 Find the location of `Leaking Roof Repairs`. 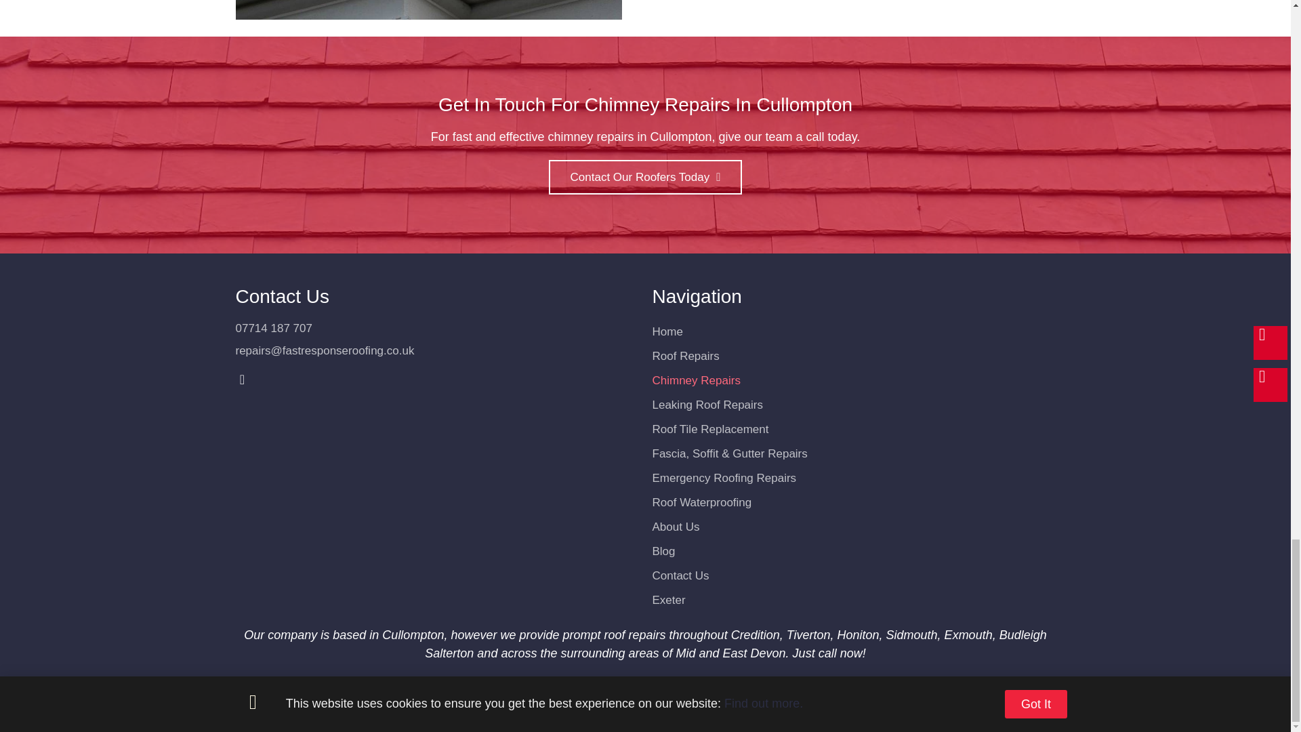

Leaking Roof Repairs is located at coordinates (853, 405).